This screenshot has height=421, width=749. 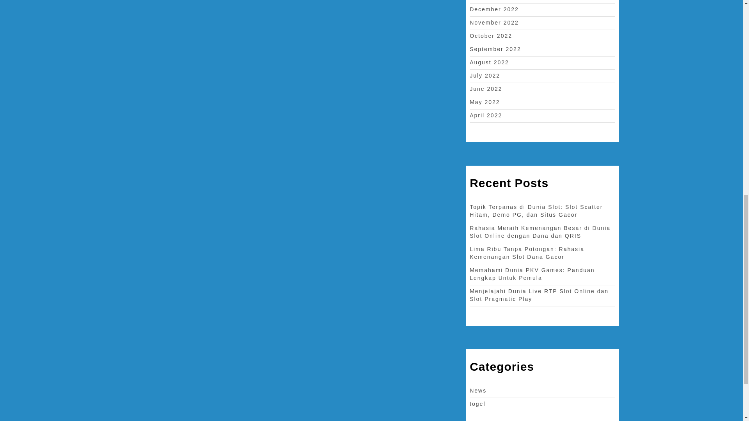 I want to click on October 2022, so click(x=491, y=36).